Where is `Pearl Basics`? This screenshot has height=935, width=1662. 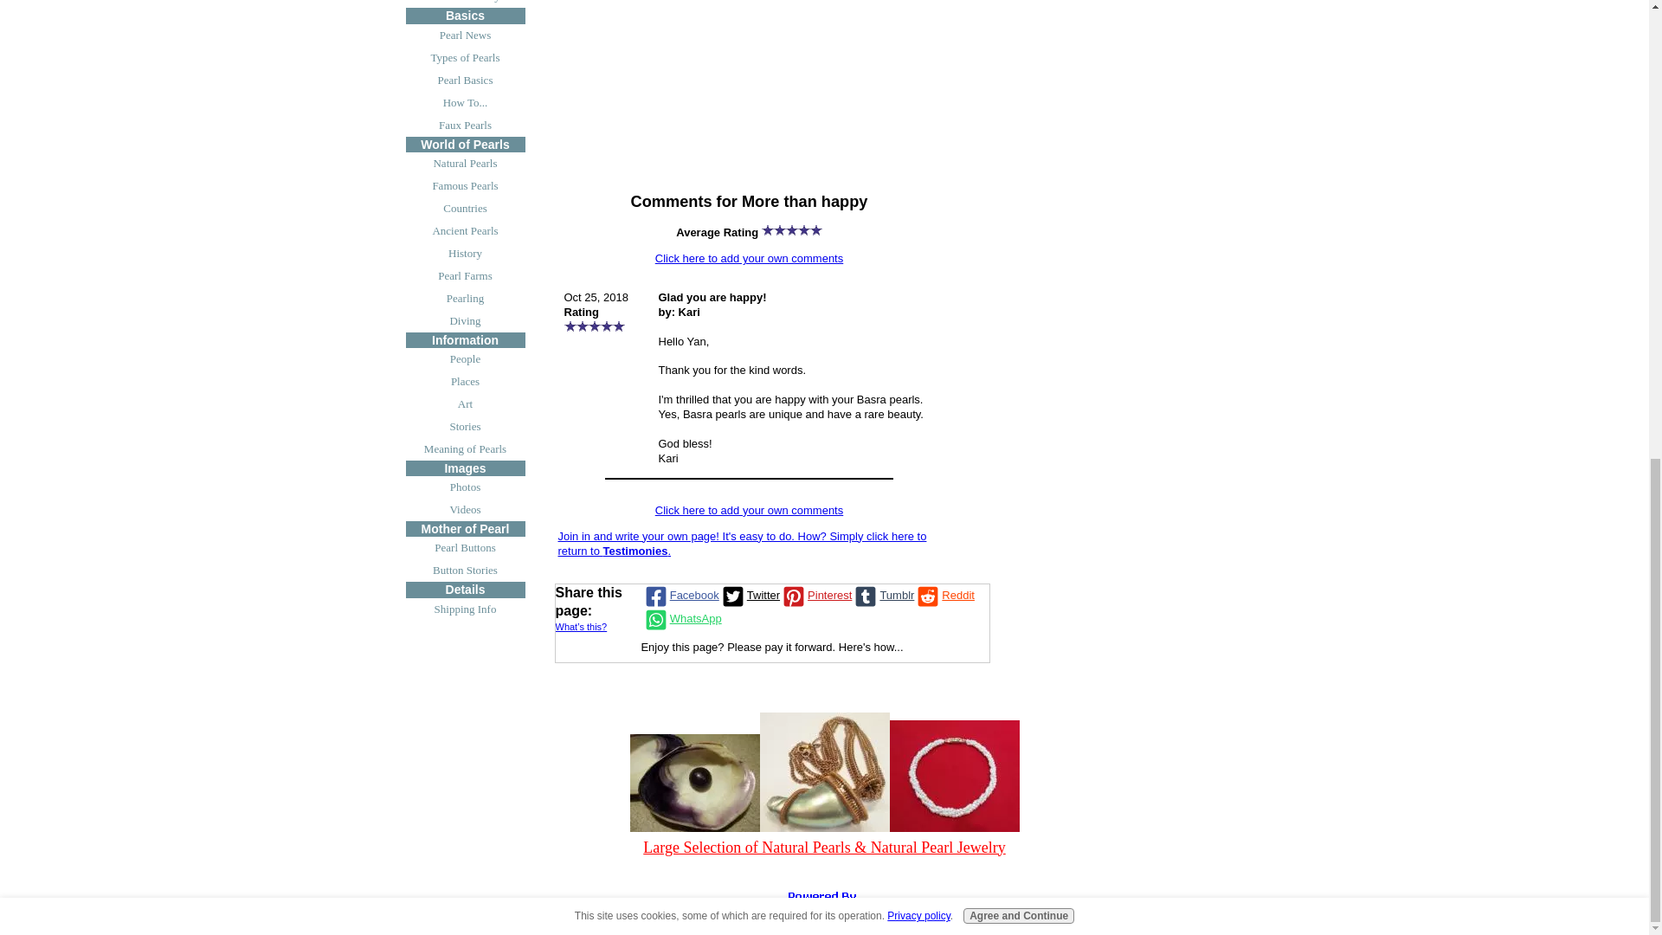 Pearl Basics is located at coordinates (465, 80).